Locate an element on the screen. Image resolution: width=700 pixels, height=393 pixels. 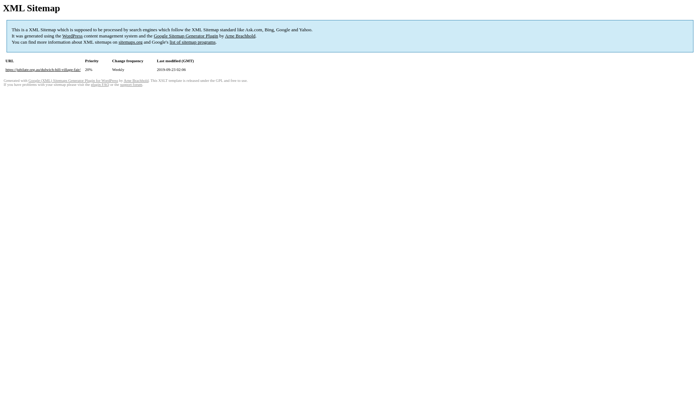
list of sitemap programs is located at coordinates (192, 42).